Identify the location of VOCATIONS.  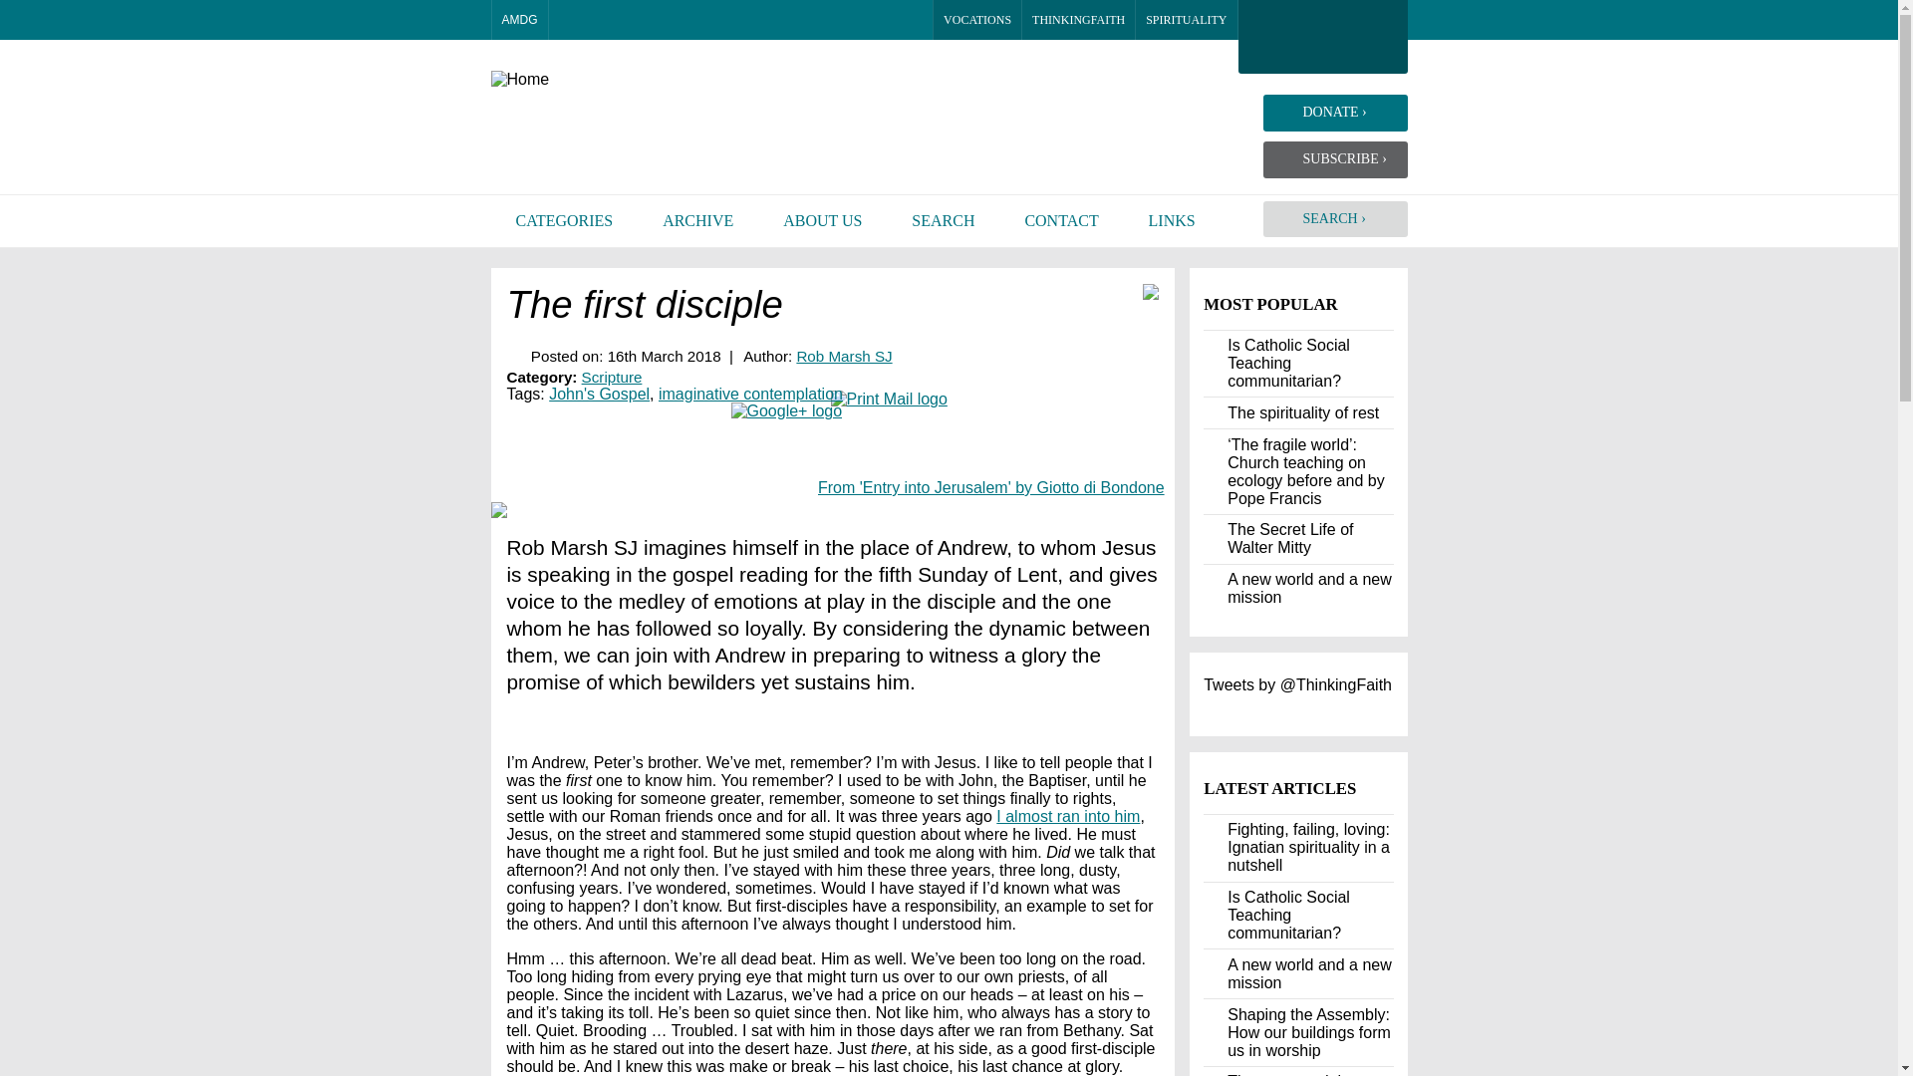
(976, 20).